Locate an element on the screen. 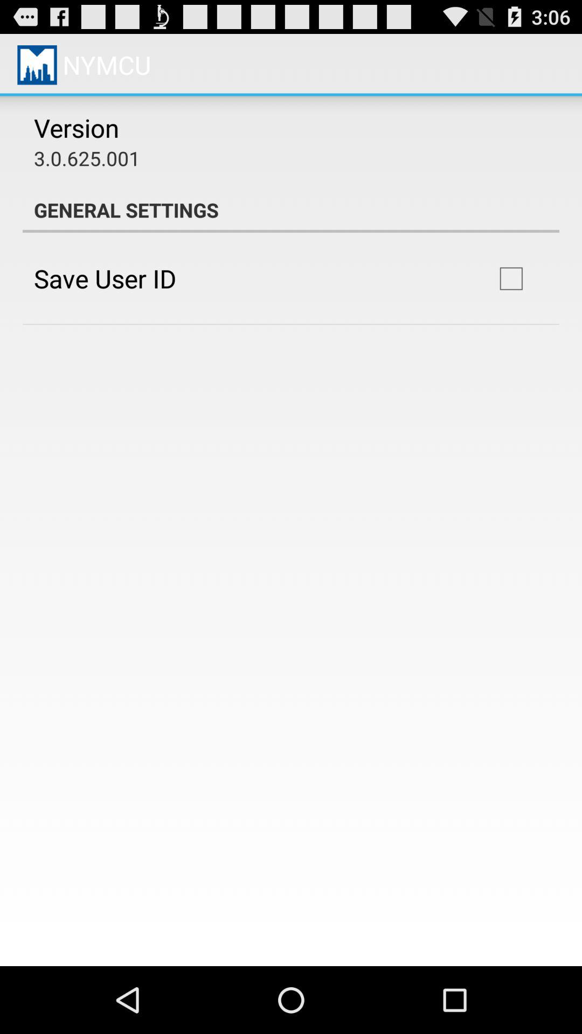 This screenshot has height=1034, width=582. jump until save user id icon is located at coordinates (105, 278).